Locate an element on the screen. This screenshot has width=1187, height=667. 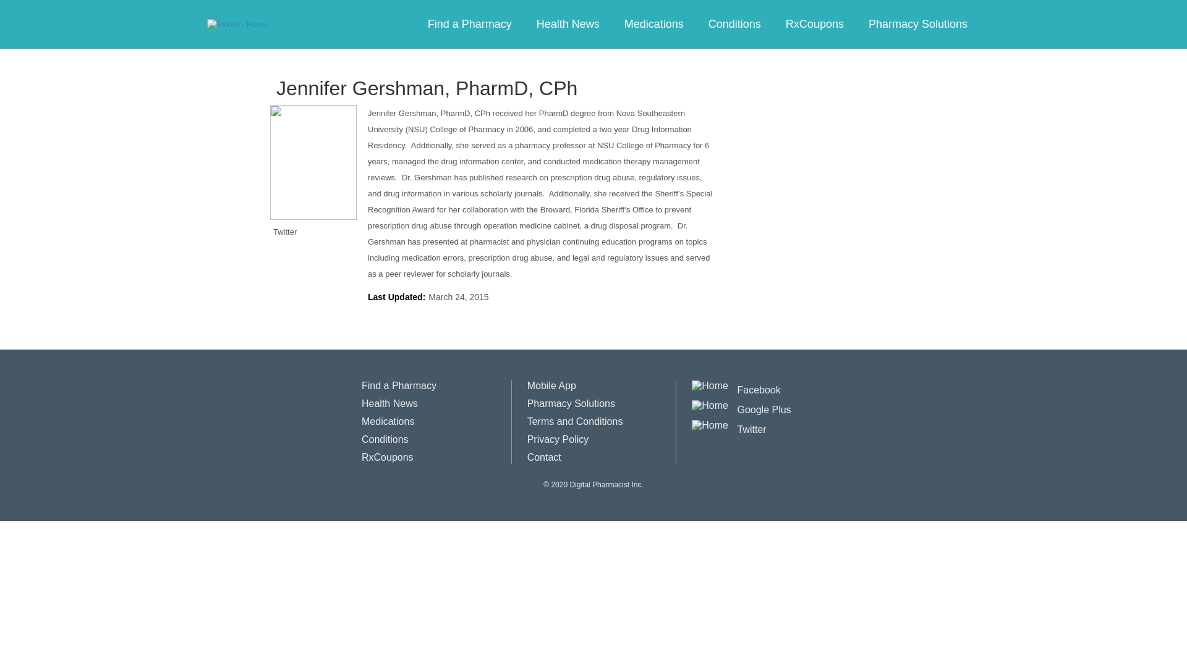
Medications is located at coordinates (388, 421).